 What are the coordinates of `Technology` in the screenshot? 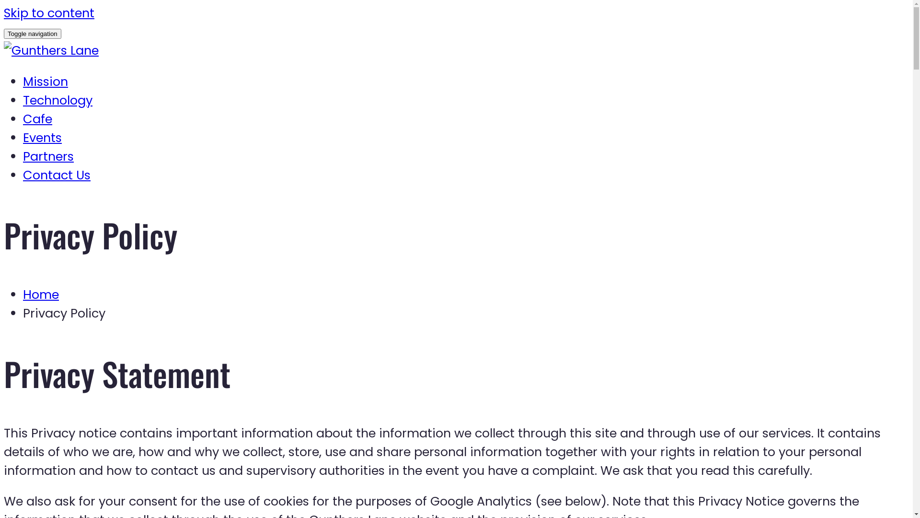 It's located at (57, 100).